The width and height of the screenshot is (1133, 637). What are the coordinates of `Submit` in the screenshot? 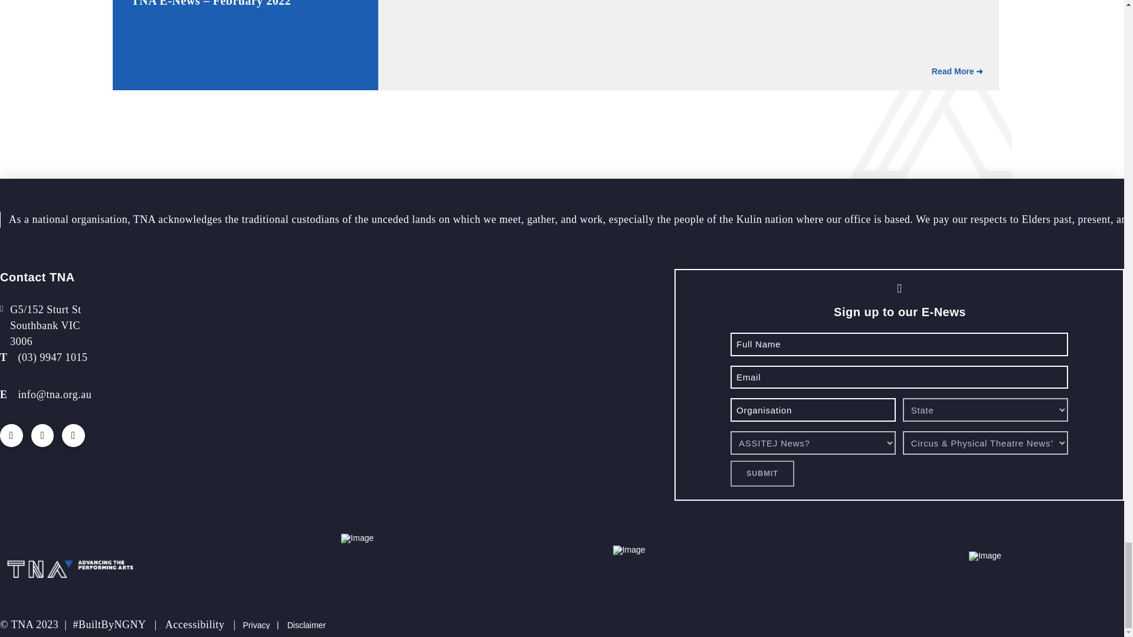 It's located at (762, 473).